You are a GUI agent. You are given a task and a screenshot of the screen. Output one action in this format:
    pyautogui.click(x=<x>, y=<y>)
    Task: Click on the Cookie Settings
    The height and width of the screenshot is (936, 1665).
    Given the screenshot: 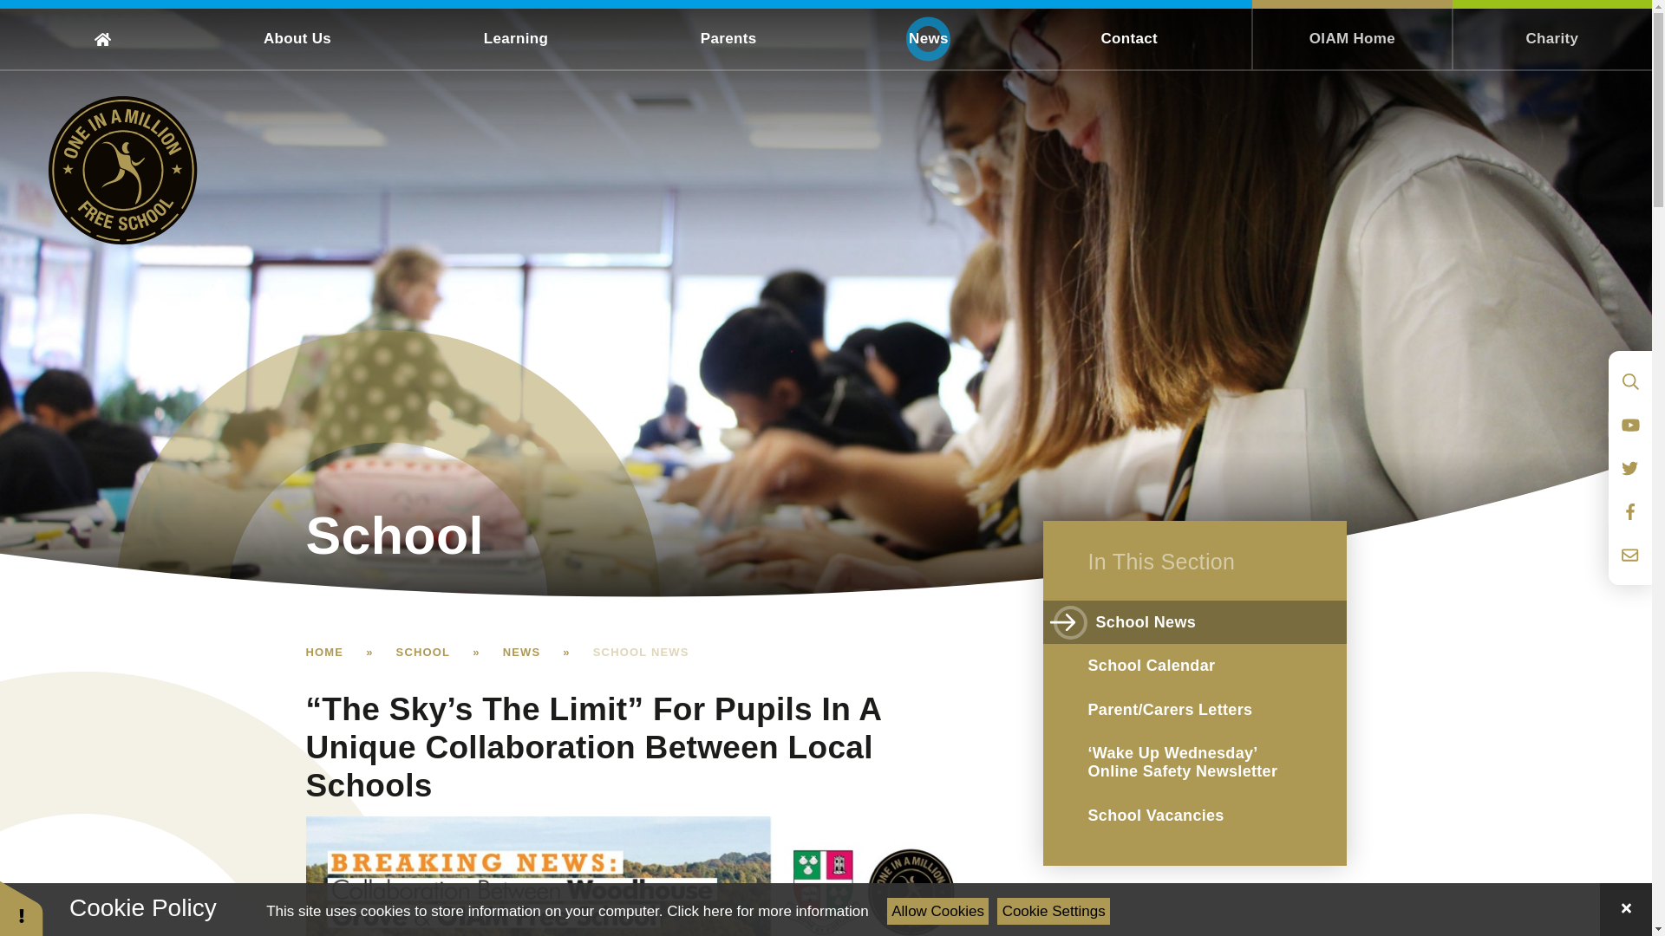 What is the action you would take?
    pyautogui.click(x=1054, y=911)
    